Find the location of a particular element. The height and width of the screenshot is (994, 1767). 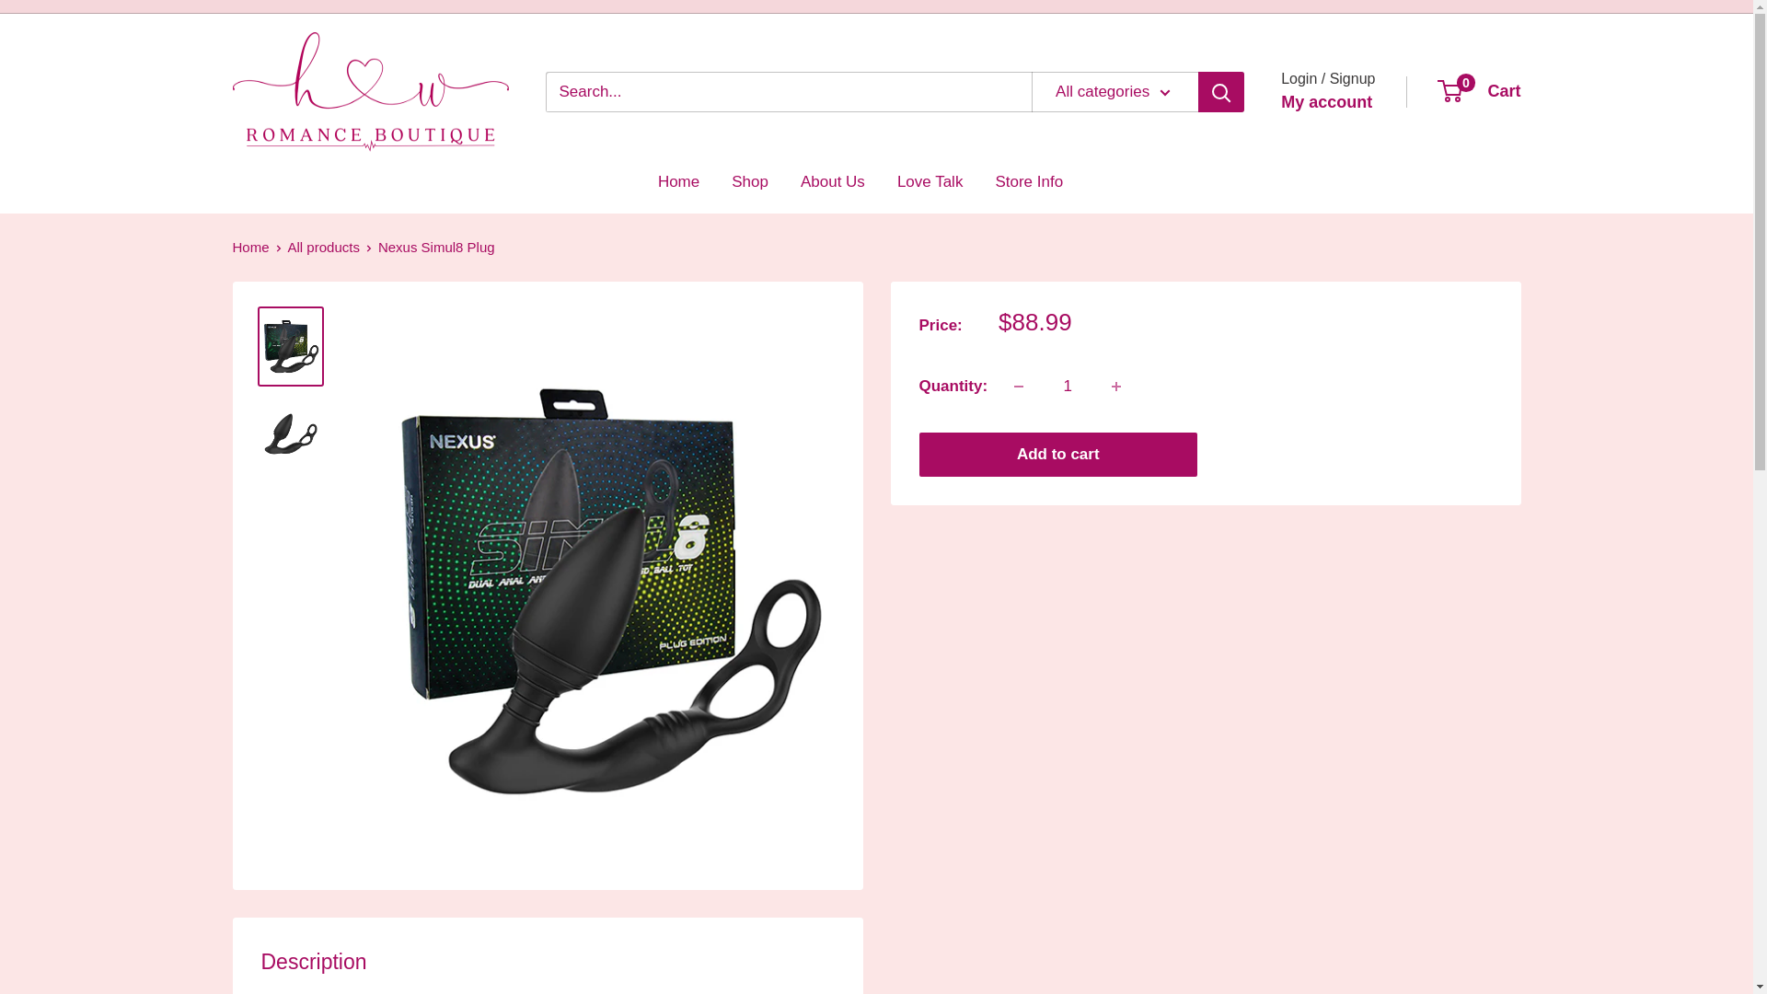

My account is located at coordinates (930, 182).